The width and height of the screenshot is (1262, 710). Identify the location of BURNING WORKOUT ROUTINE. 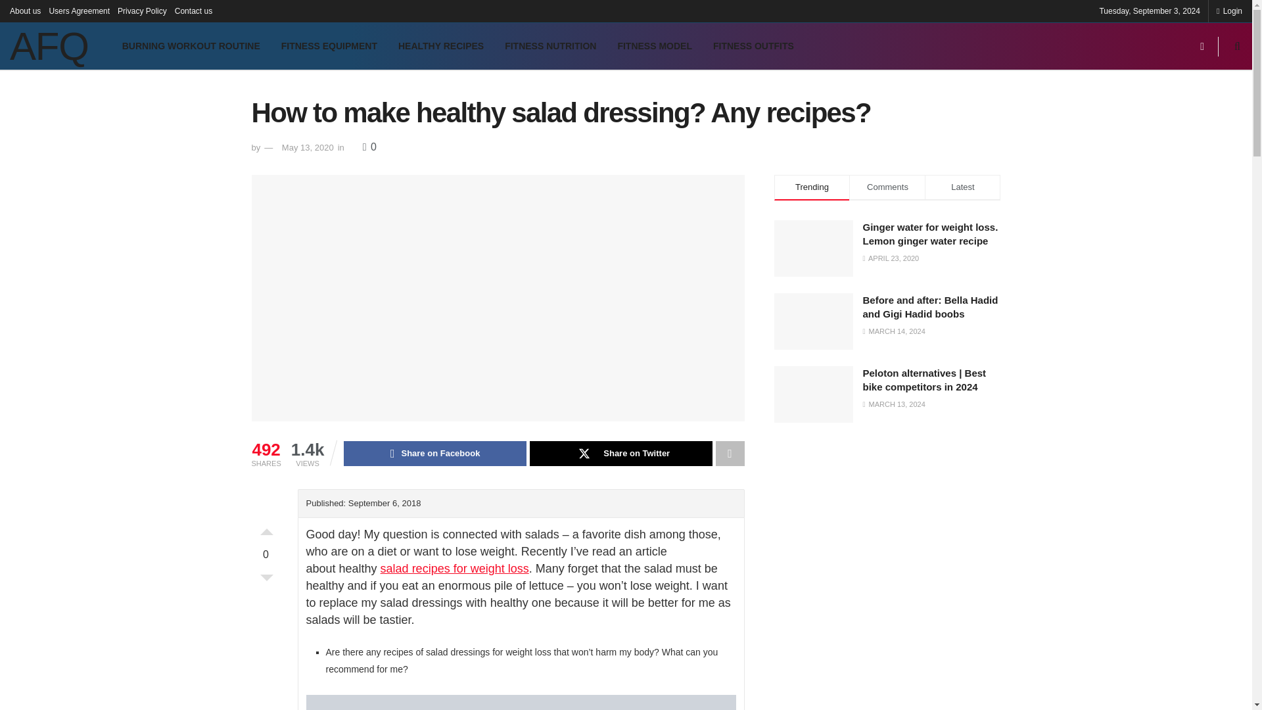
(191, 46).